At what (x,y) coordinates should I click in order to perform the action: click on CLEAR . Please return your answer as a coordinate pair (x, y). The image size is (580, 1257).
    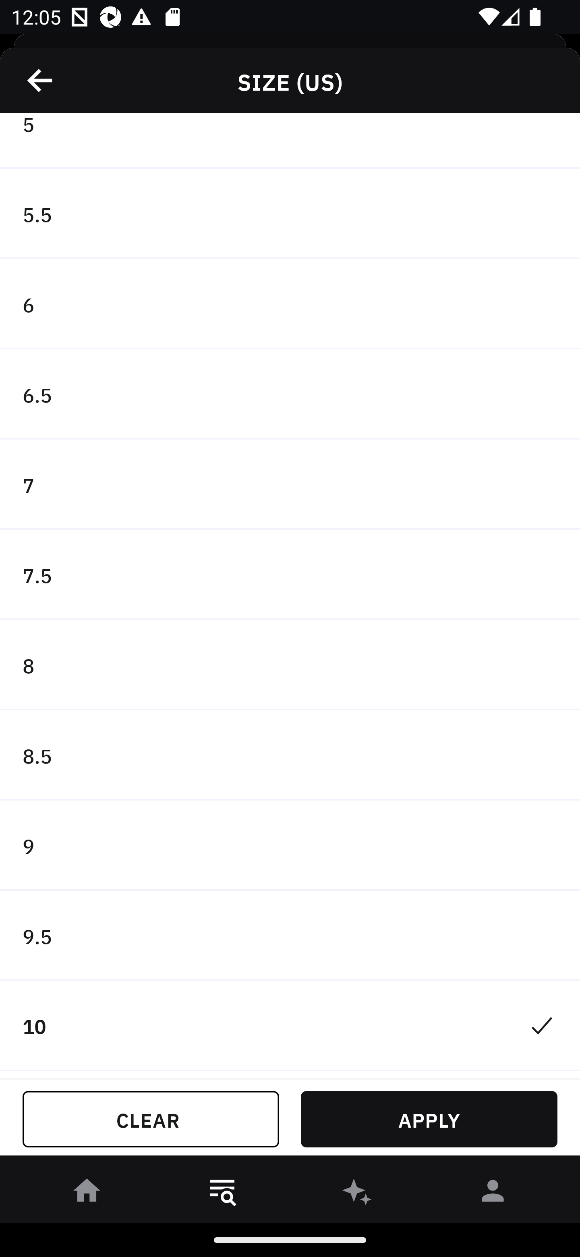
    Looking at the image, I should click on (151, 1119).